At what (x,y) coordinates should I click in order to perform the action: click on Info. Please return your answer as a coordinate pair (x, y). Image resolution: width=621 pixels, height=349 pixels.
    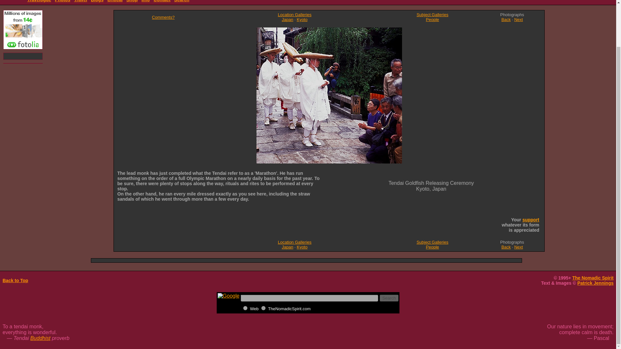
    Looking at the image, I should click on (146, 1).